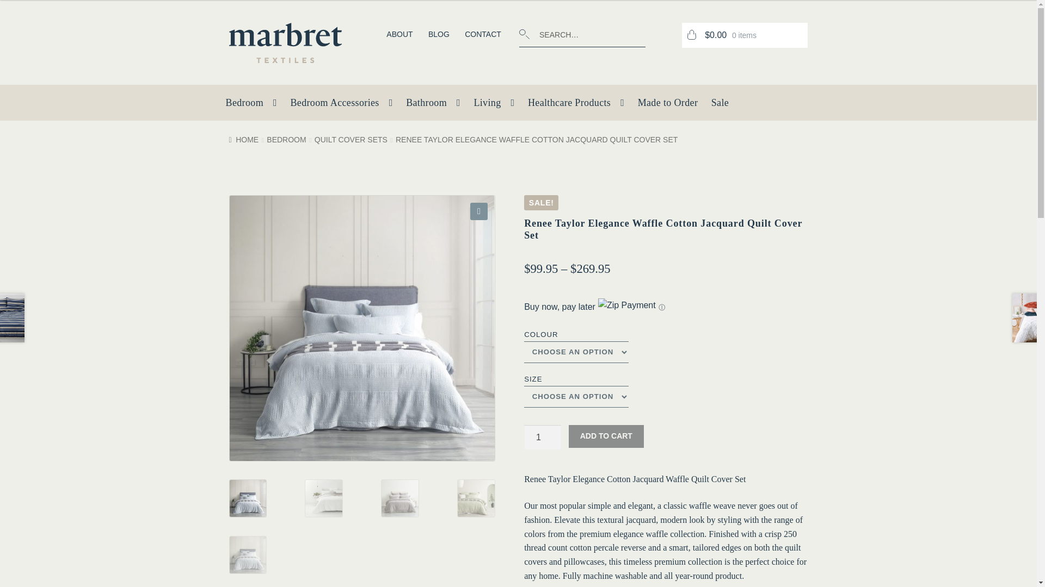 This screenshot has height=587, width=1045. Describe the element at coordinates (251, 105) in the screenshot. I see `Bedroom` at that location.